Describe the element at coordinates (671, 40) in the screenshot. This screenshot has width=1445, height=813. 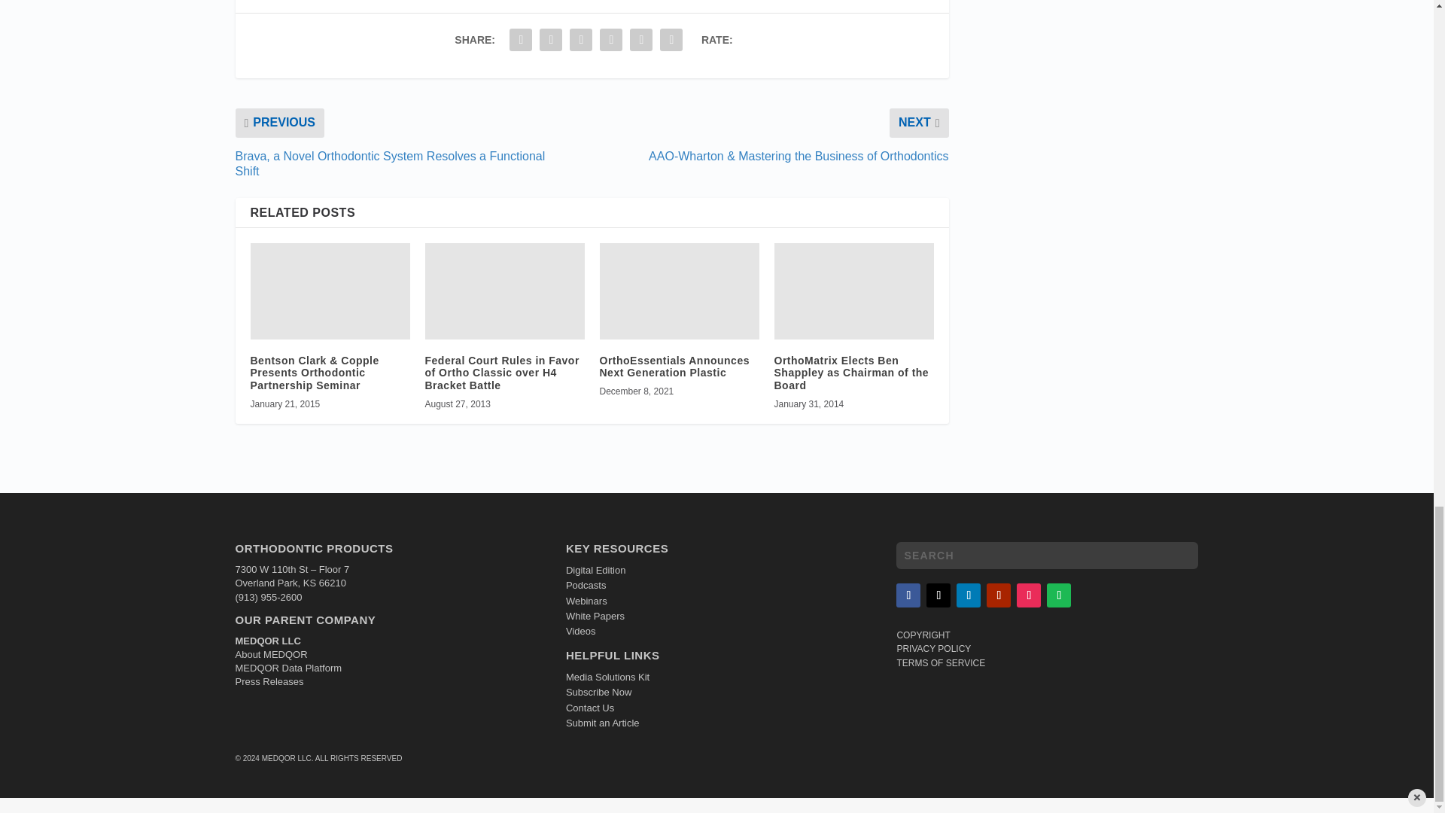
I see `Share "PepperPointe Expands in Virginia Market" via Print` at that location.